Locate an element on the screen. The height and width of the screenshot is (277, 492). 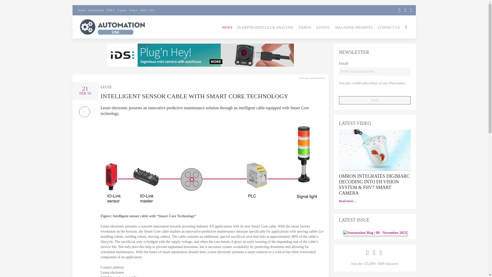
Italia is located at coordinates (143, 10).